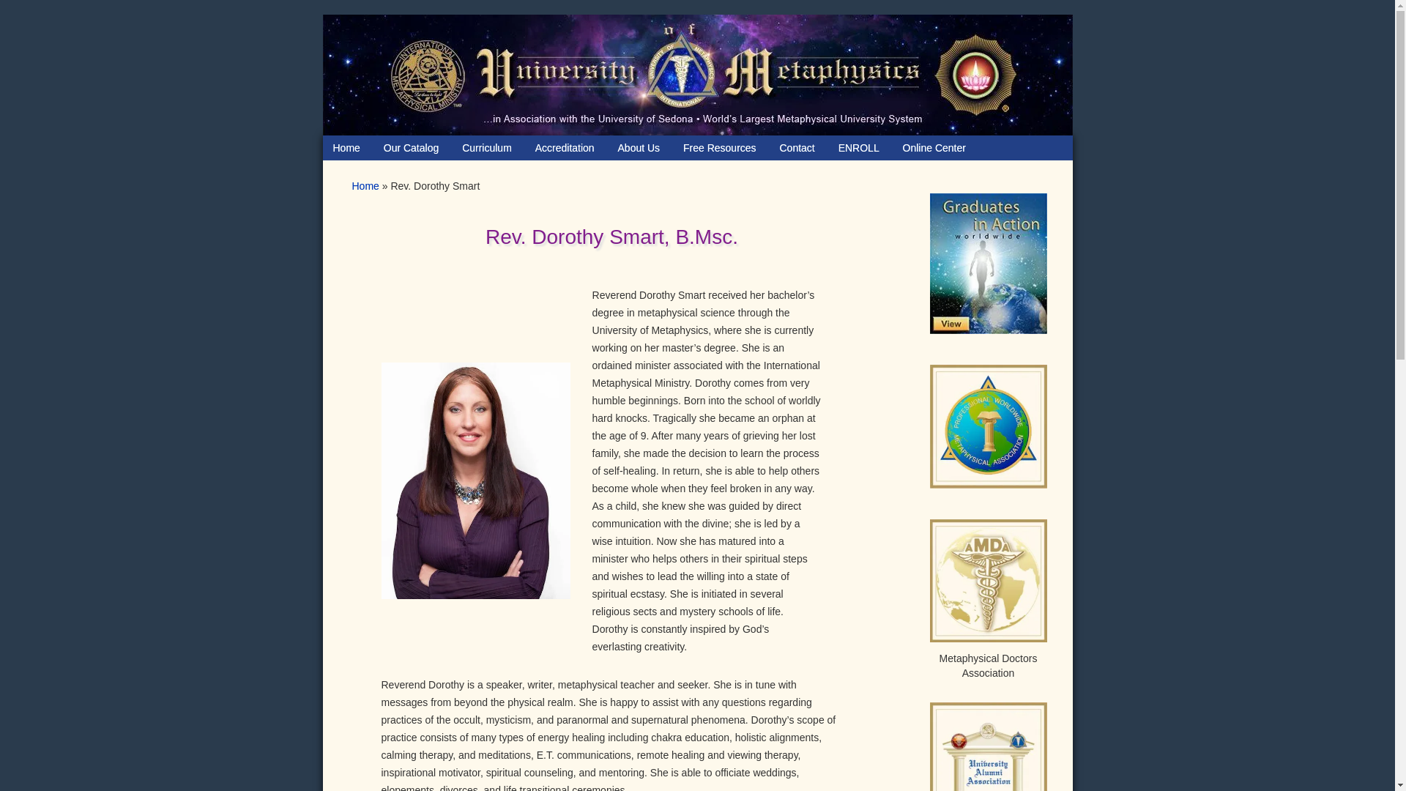 Image resolution: width=1406 pixels, height=791 pixels. Describe the element at coordinates (797, 148) in the screenshot. I see `Contact` at that location.